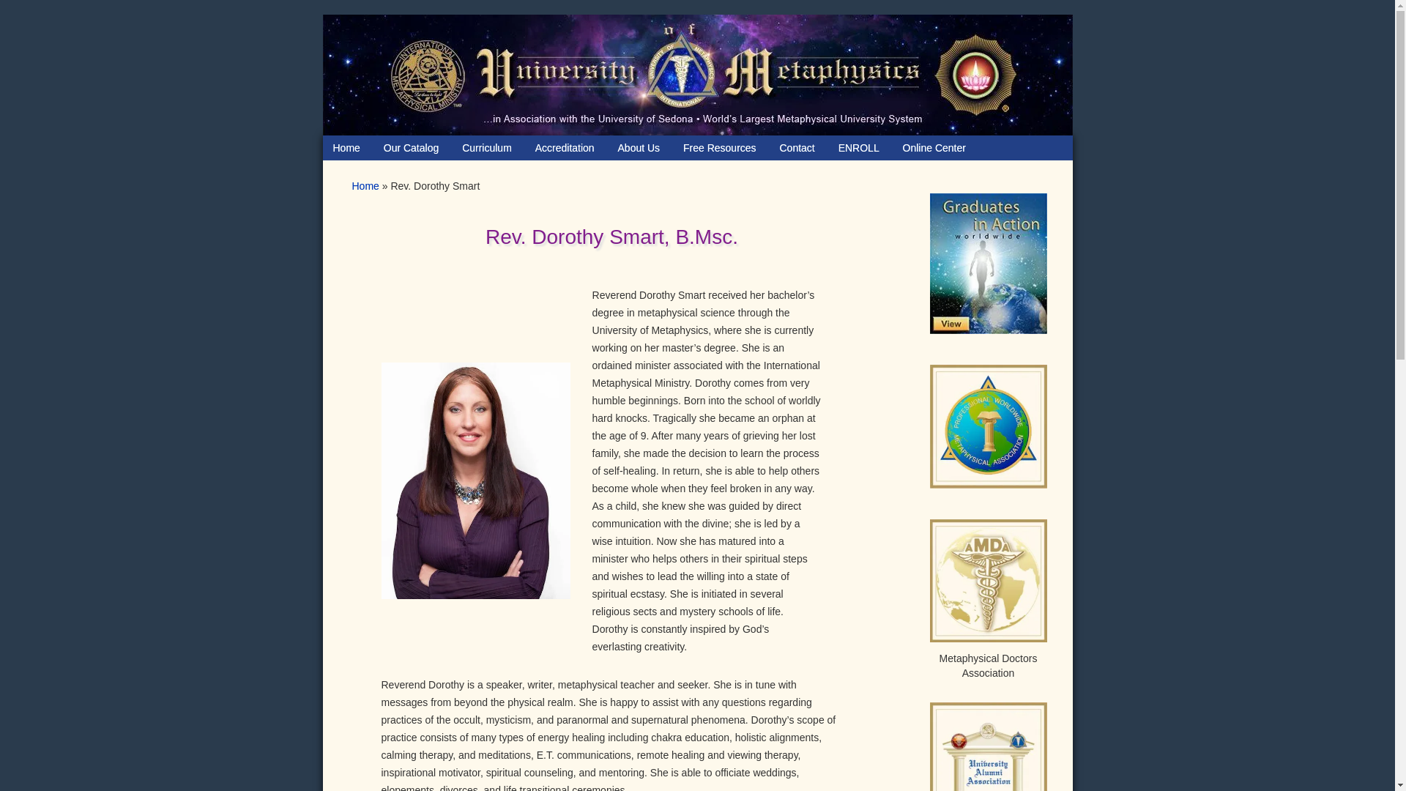 Image resolution: width=1406 pixels, height=791 pixels. Describe the element at coordinates (797, 148) in the screenshot. I see `Contact` at that location.